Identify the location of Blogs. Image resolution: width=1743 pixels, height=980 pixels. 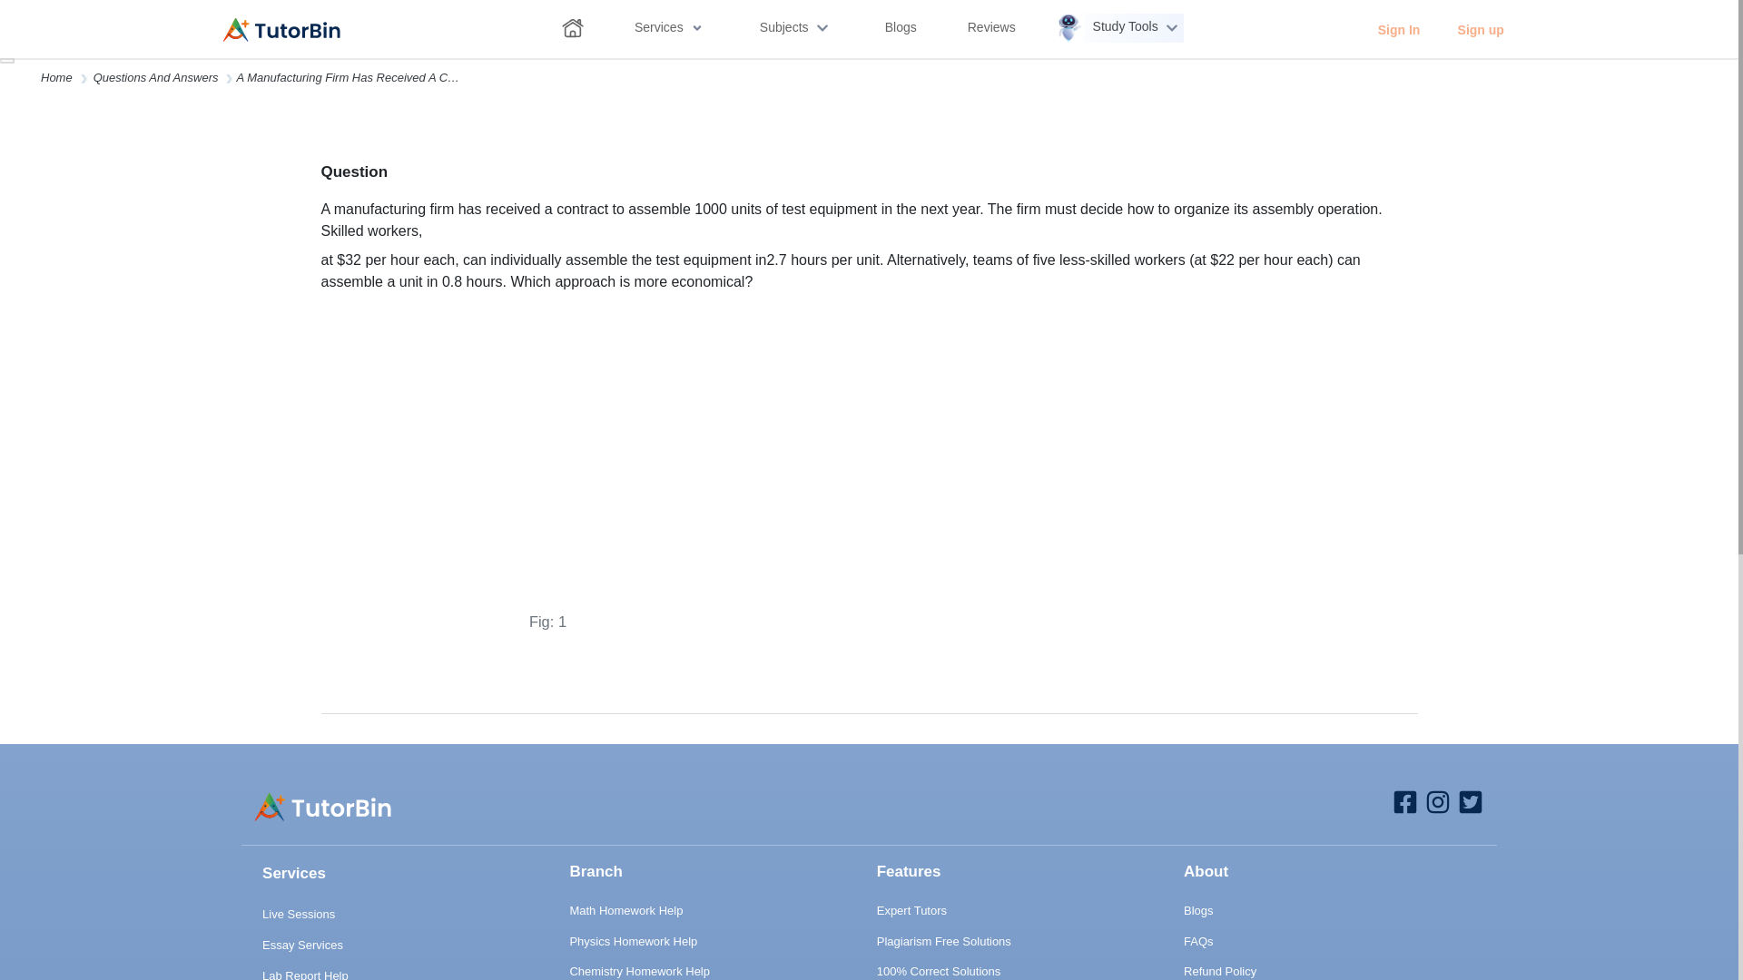
(901, 30).